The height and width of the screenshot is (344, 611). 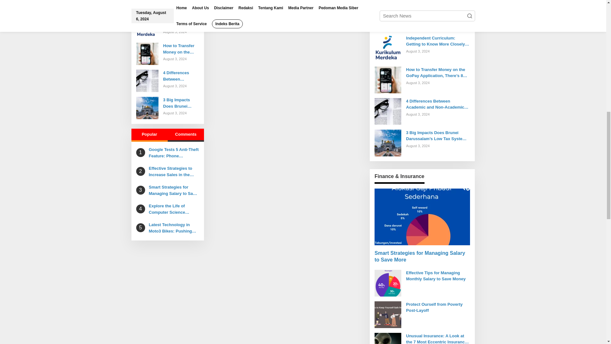 What do you see at coordinates (174, 171) in the screenshot?
I see `Effective Strategies to Increase Sales in the Food Business` at bounding box center [174, 171].